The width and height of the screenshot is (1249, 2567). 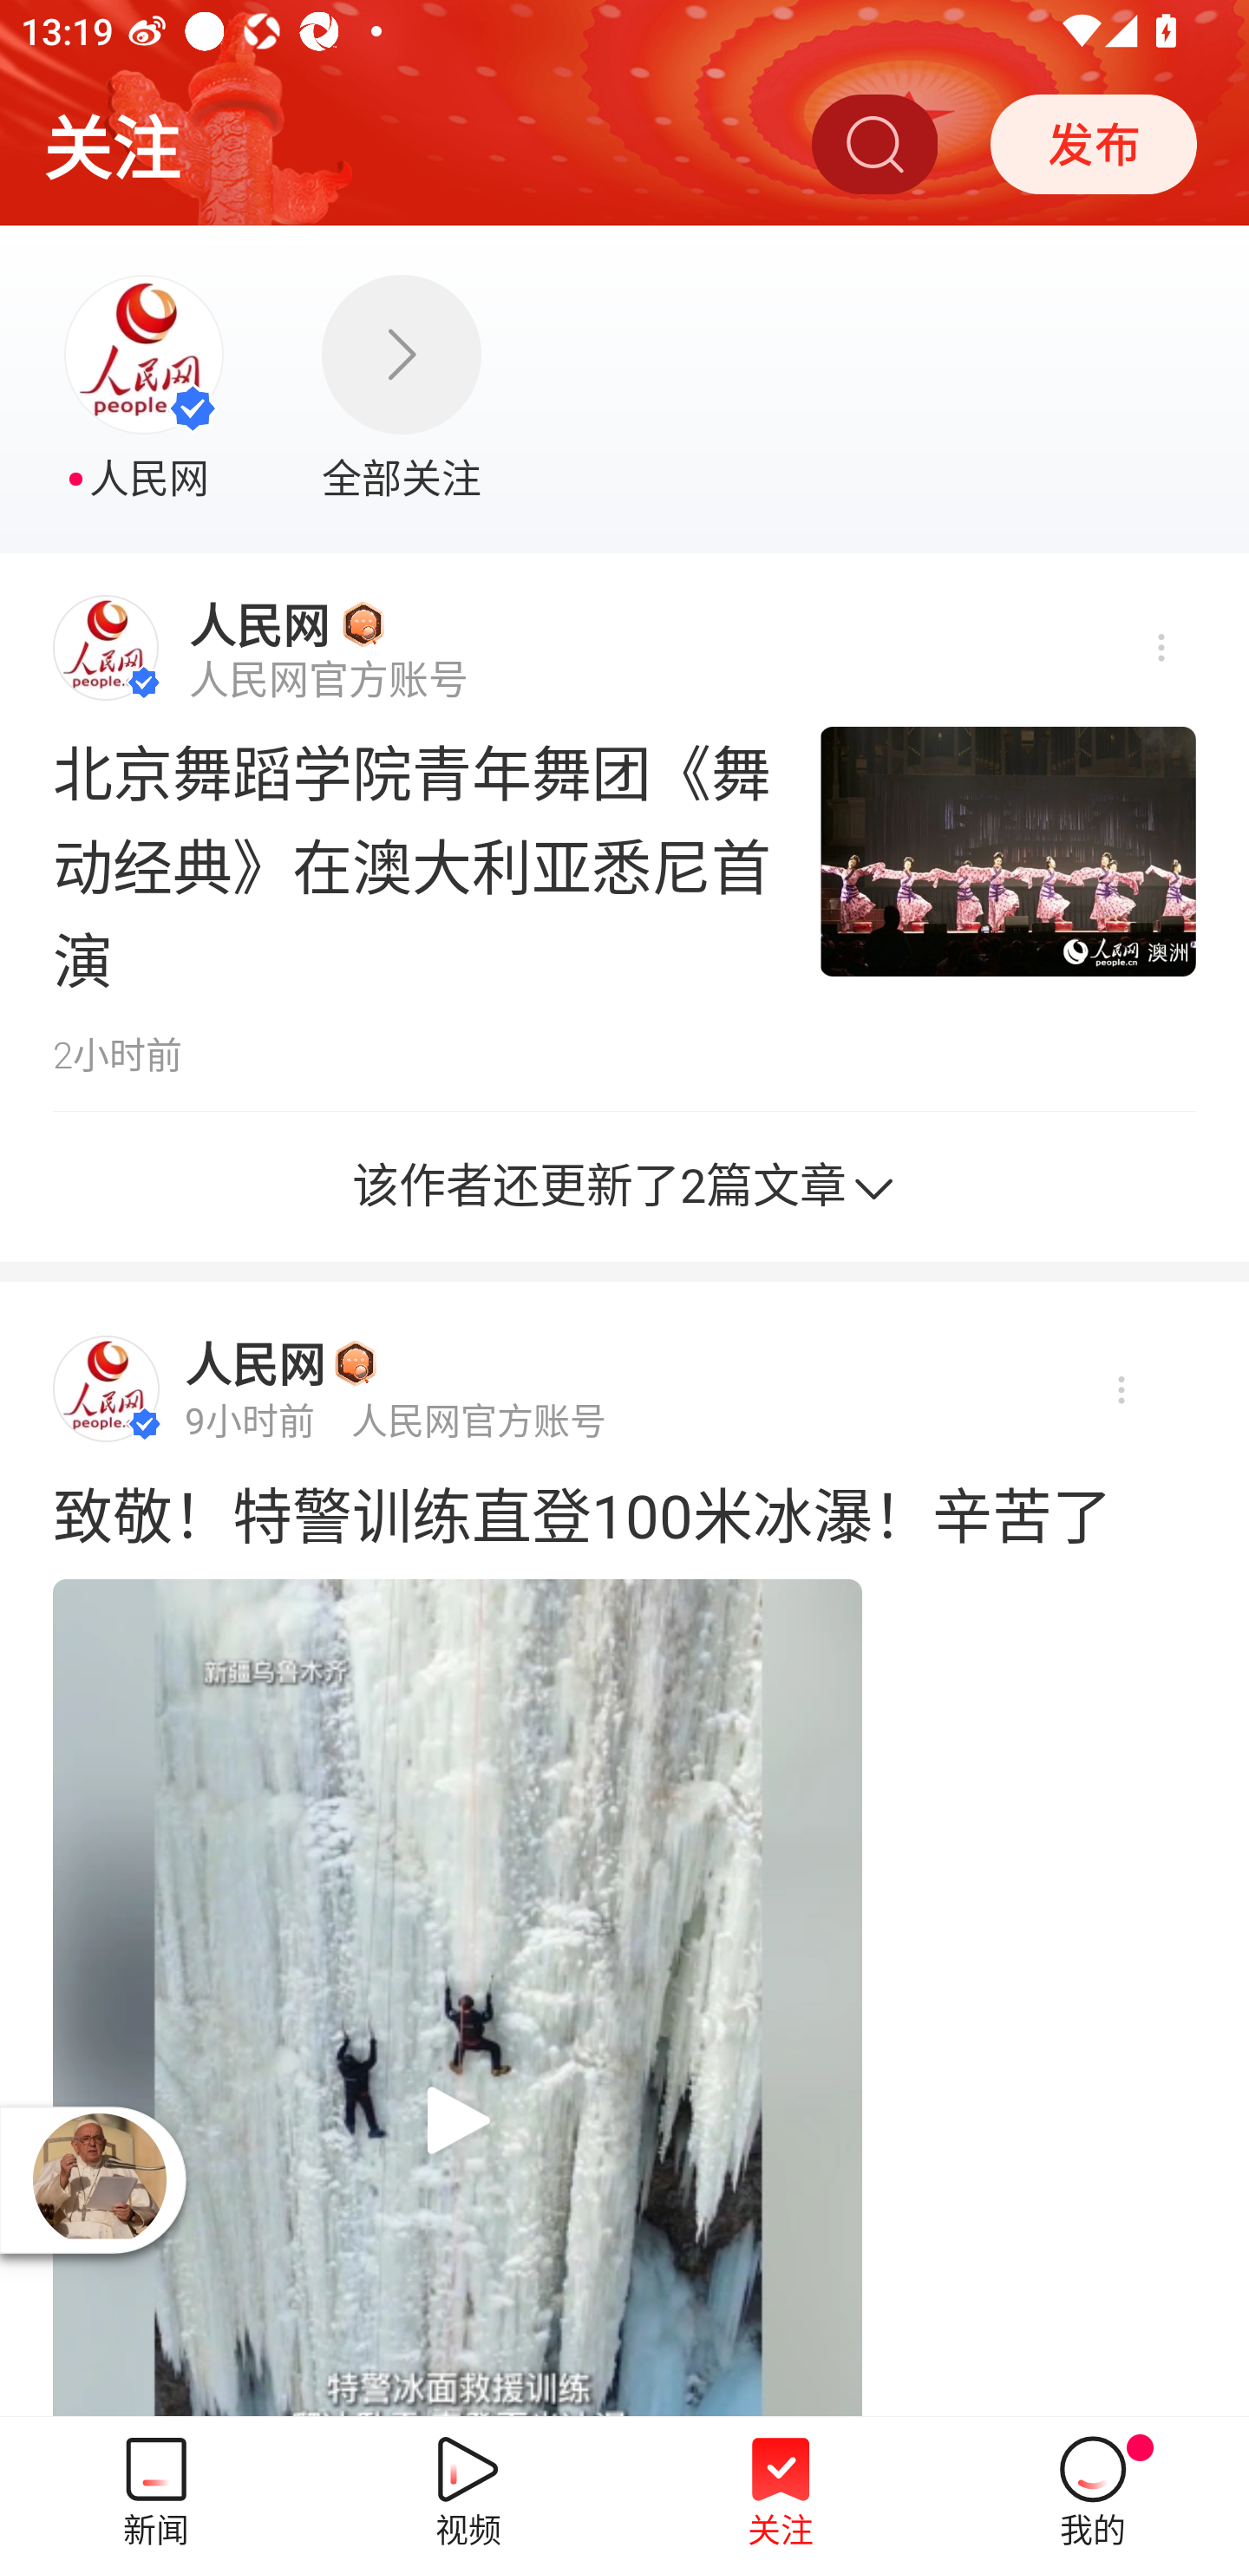 I want to click on  不感兴趣, so click(x=1159, y=648).